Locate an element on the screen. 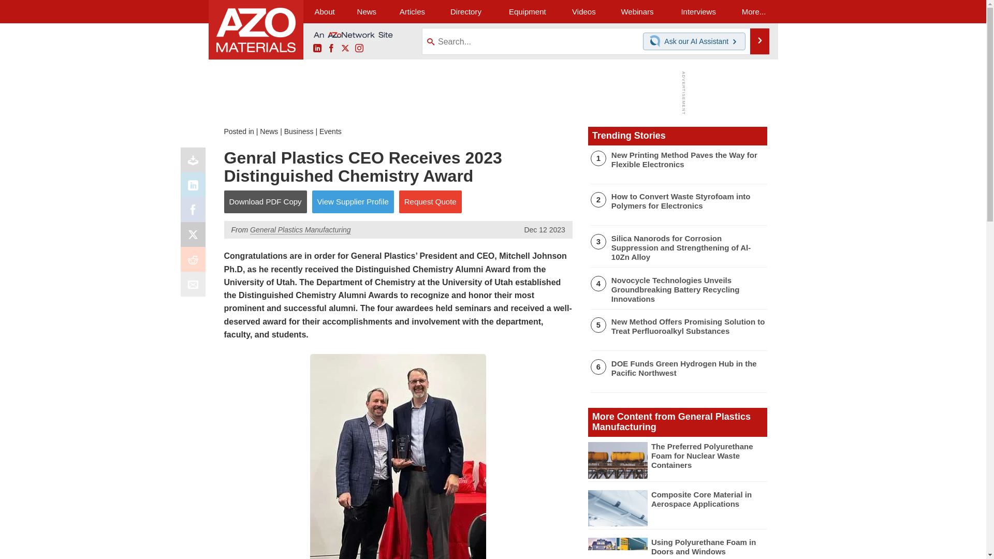 Image resolution: width=994 pixels, height=559 pixels. Download PDF copy is located at coordinates (195, 163).